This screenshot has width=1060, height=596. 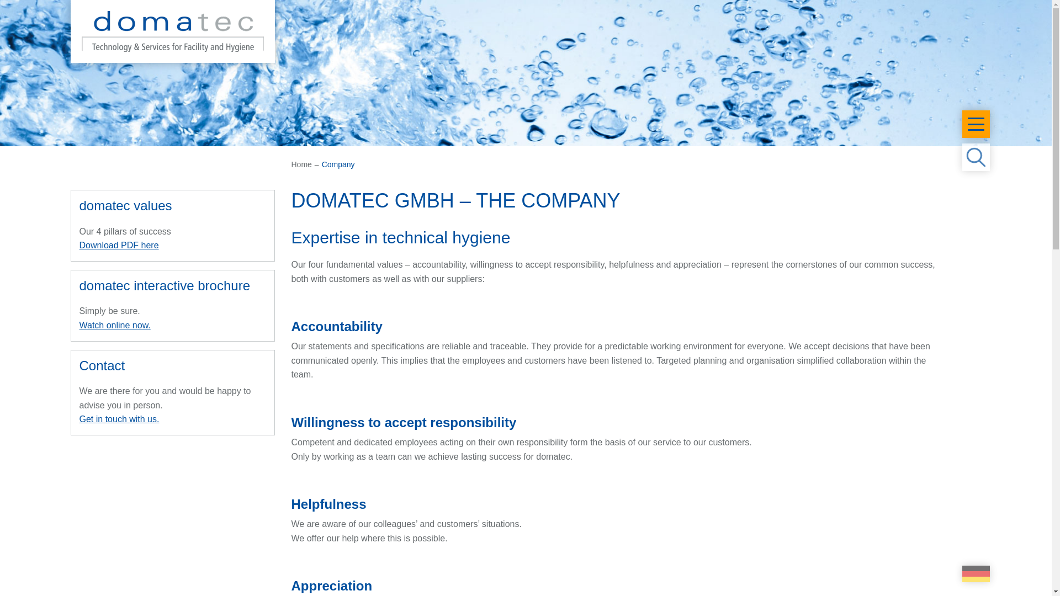 What do you see at coordinates (119, 245) in the screenshot?
I see `Download PDF here` at bounding box center [119, 245].